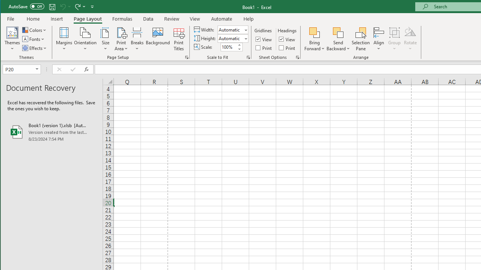 The width and height of the screenshot is (481, 270). I want to click on Data, so click(148, 19).